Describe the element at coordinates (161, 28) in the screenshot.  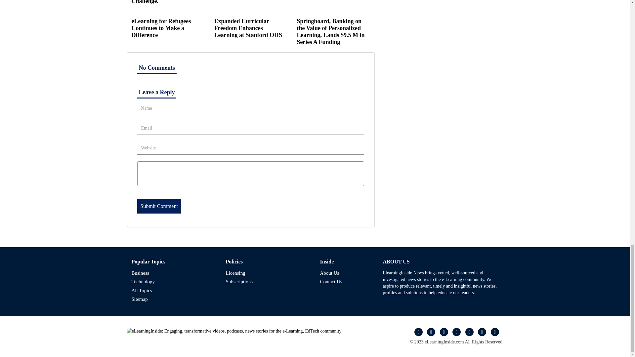
I see `eLearning for Refugees Continues to Make a Difference` at that location.